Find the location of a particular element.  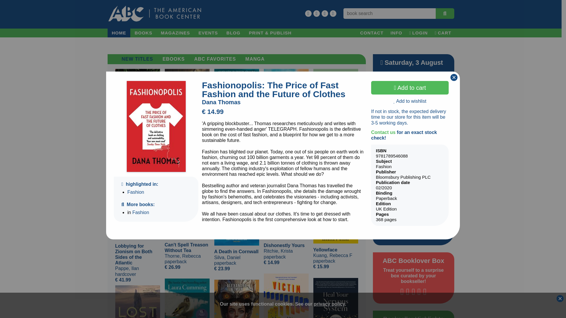

MAGAZINES is located at coordinates (175, 33).